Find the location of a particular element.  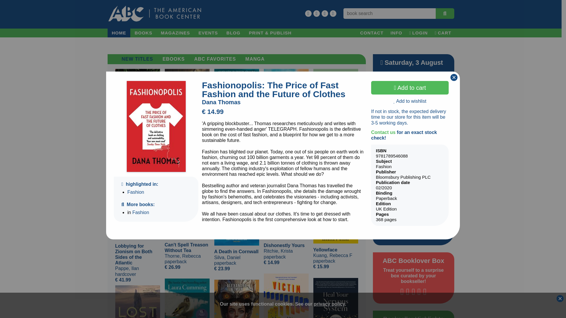

MAGAZINES is located at coordinates (175, 33).